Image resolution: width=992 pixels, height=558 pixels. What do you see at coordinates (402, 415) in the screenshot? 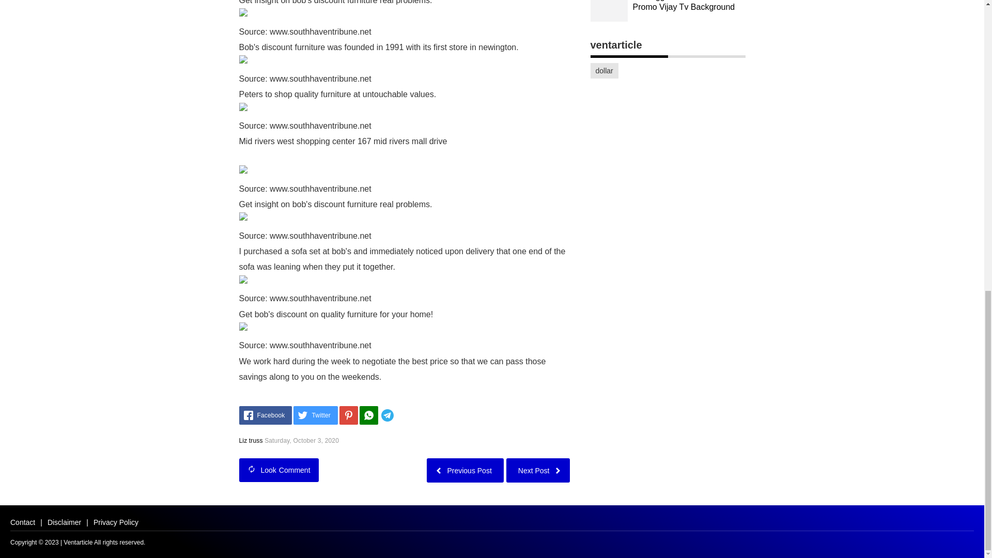
I see `Telegram` at bounding box center [402, 415].